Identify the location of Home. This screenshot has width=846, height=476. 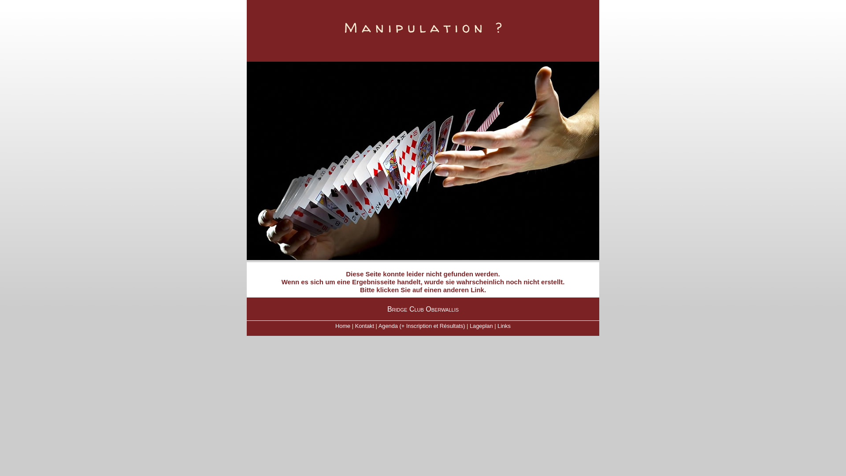
(343, 326).